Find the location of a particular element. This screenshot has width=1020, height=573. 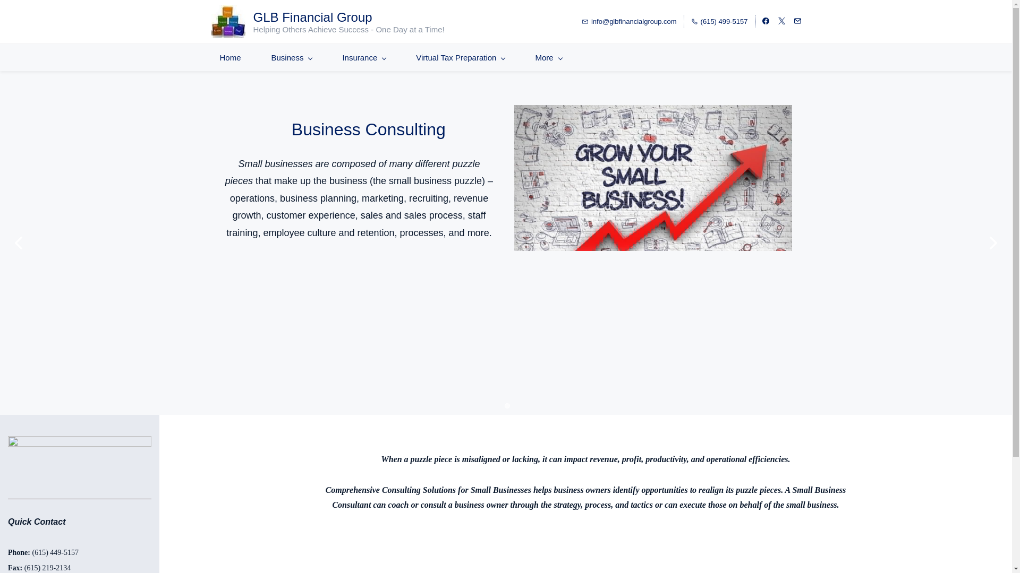

Insurance is located at coordinates (363, 57).